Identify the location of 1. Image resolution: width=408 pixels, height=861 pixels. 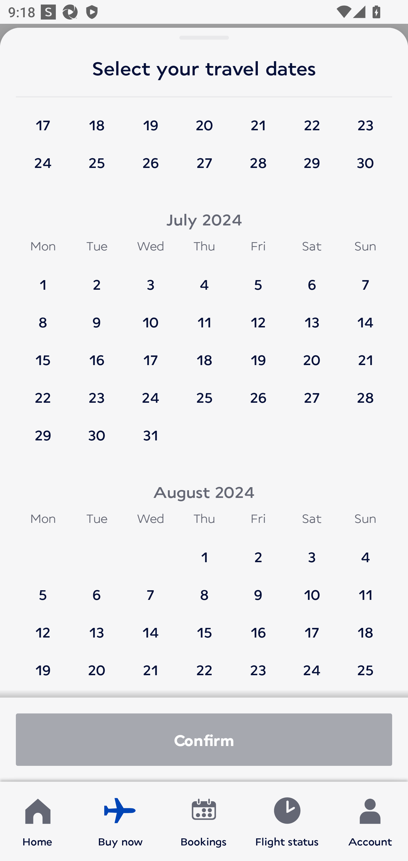
(43, 279).